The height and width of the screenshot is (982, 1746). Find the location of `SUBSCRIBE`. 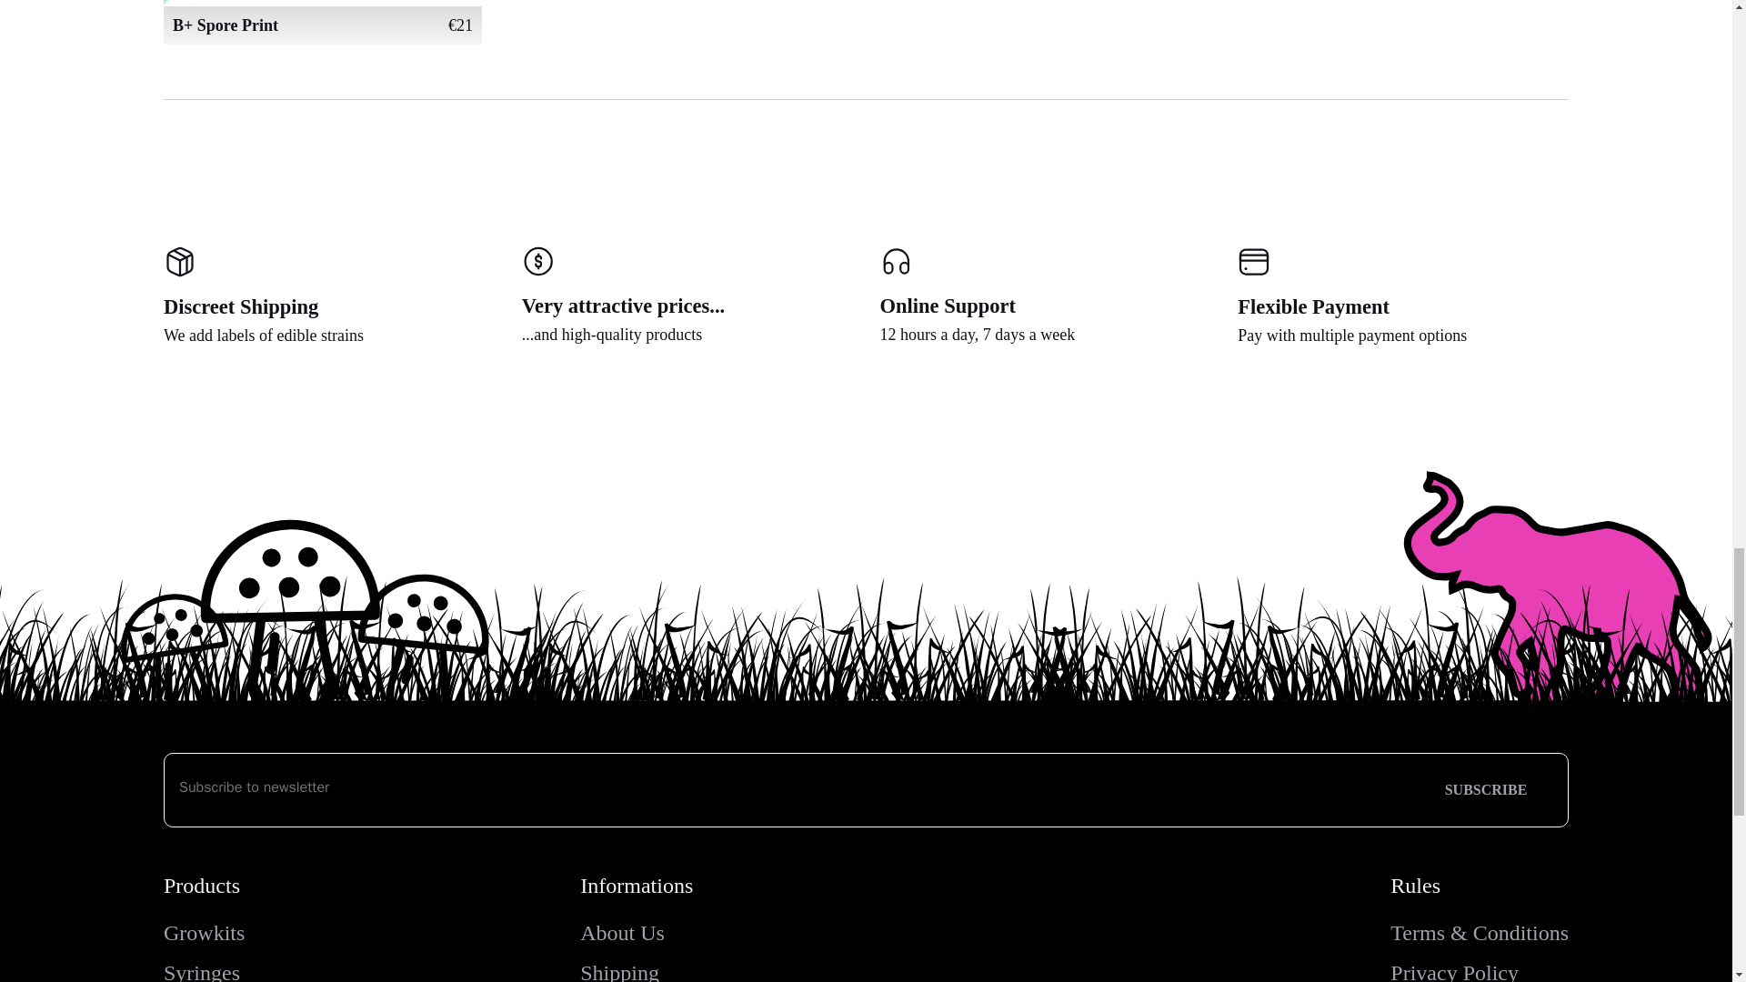

SUBSCRIBE is located at coordinates (1486, 790).